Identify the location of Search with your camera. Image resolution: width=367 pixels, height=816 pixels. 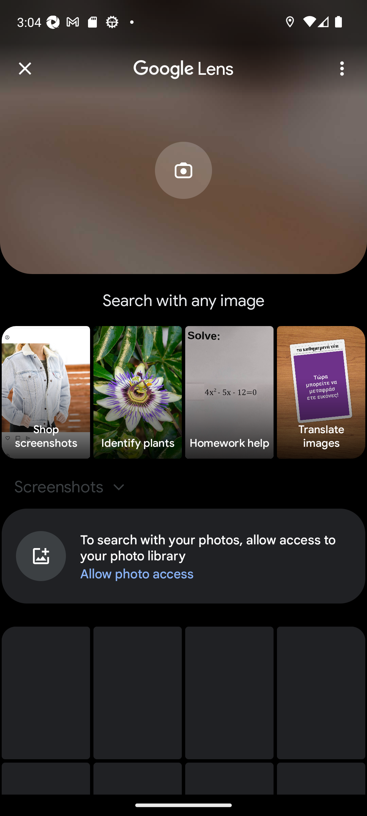
(183, 186).